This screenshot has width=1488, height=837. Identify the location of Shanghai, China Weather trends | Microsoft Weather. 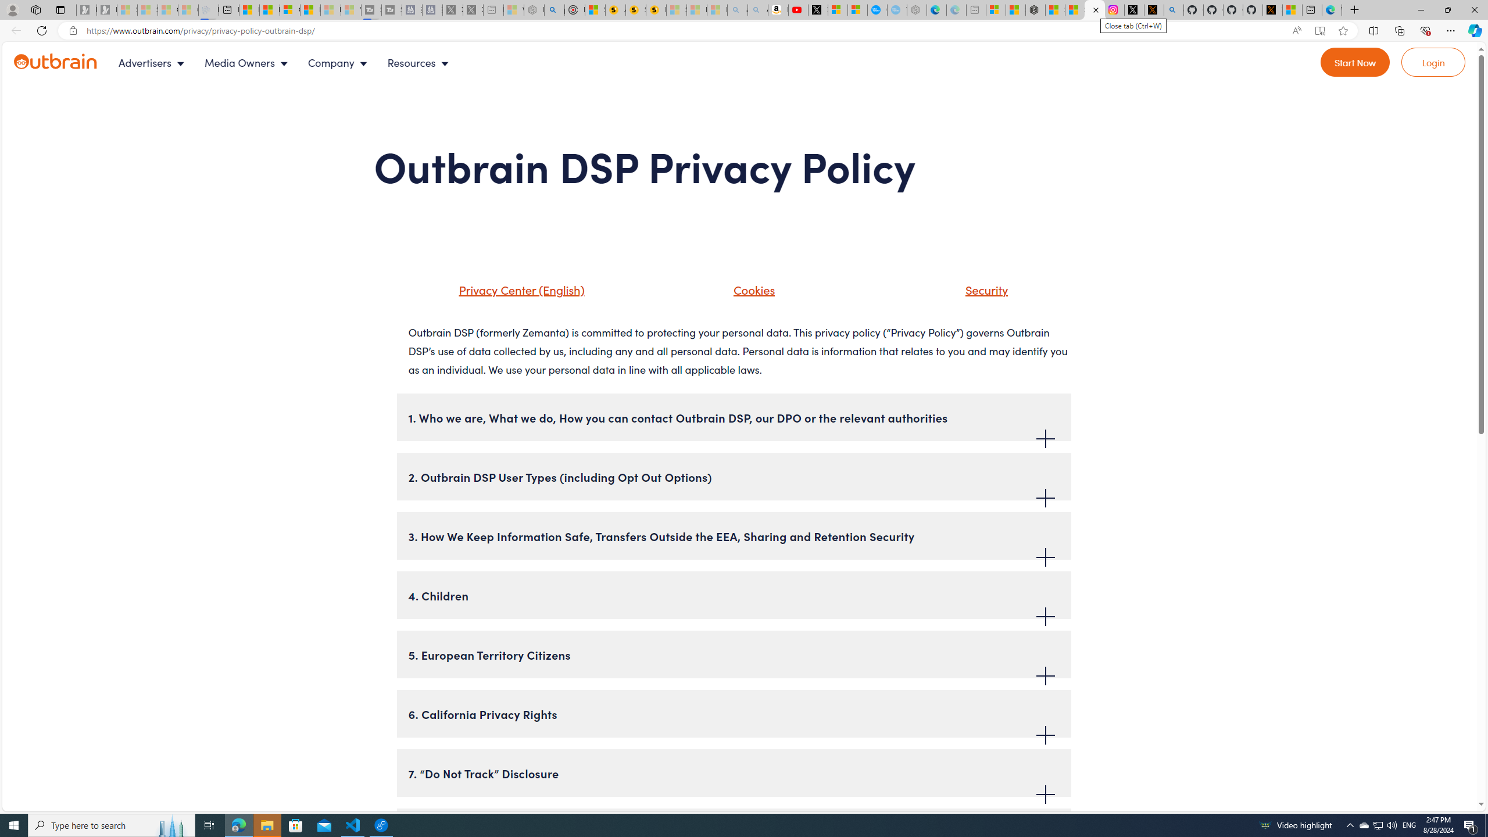
(1074, 10).